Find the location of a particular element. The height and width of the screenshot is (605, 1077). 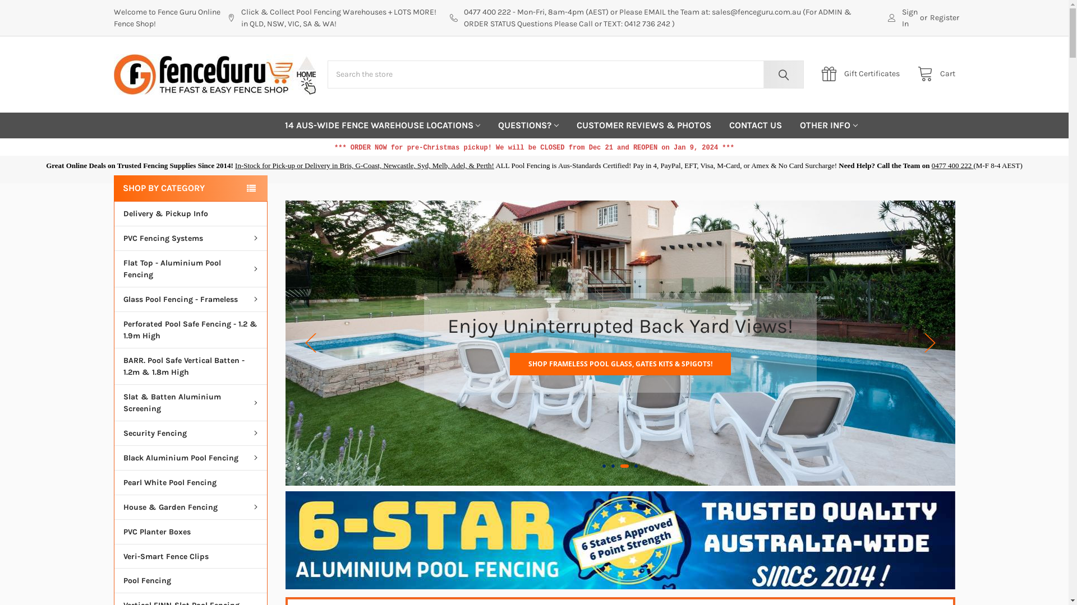

Pool Fencing is located at coordinates (191, 580).